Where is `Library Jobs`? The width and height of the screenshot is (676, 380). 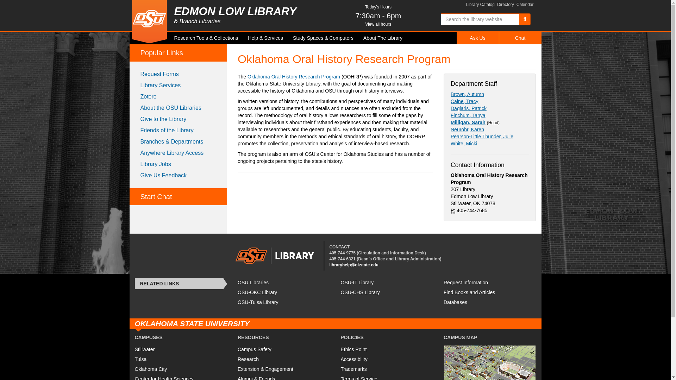
Library Jobs is located at coordinates (178, 164).